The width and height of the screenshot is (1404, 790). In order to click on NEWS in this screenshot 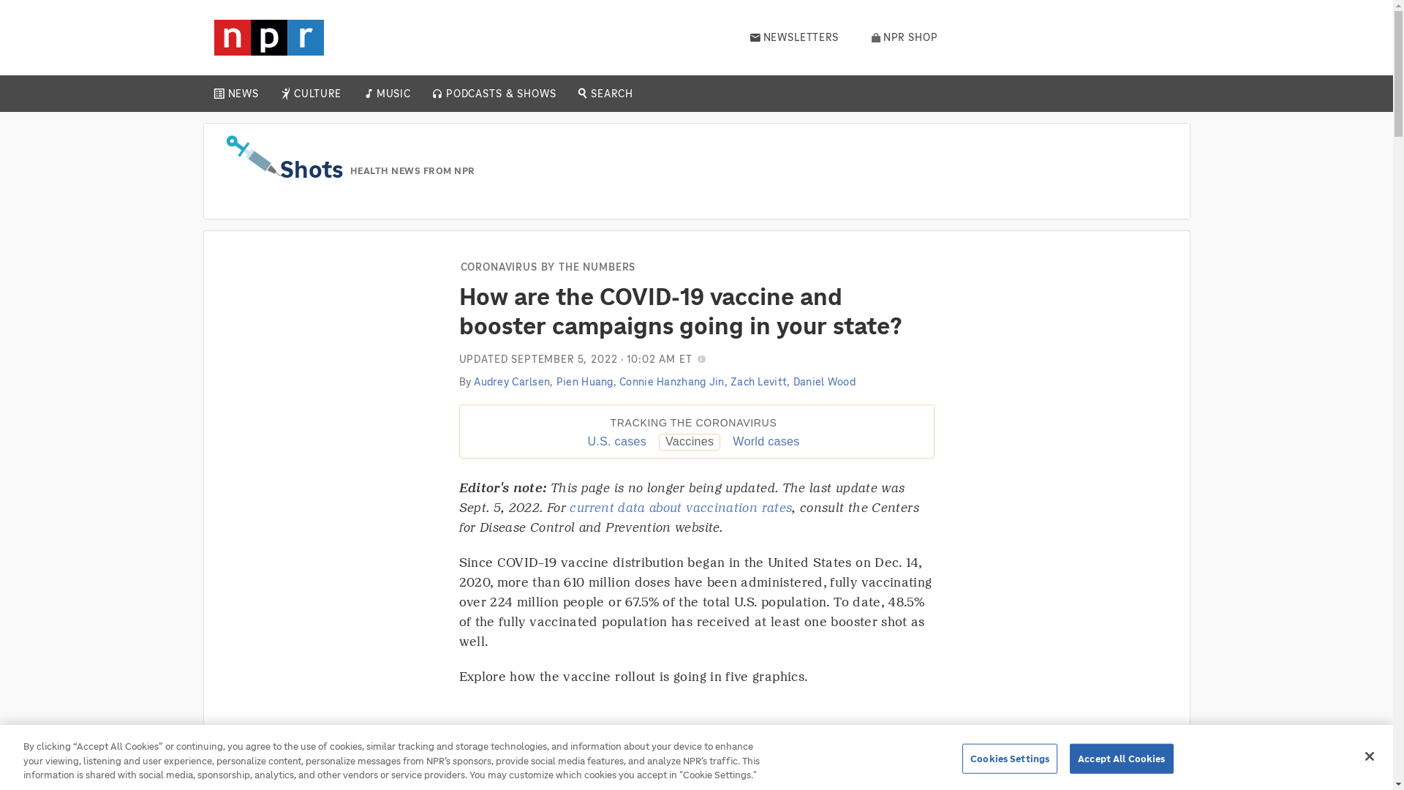, I will do `click(243, 94)`.